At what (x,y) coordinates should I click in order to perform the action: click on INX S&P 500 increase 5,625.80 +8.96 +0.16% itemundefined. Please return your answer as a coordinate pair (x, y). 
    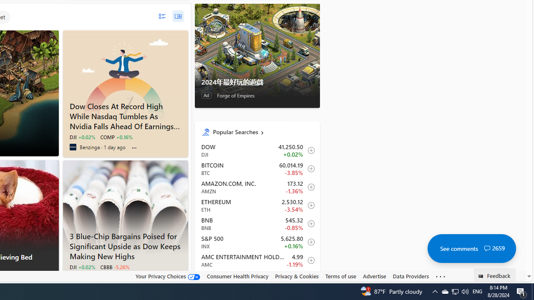
    Looking at the image, I should click on (257, 242).